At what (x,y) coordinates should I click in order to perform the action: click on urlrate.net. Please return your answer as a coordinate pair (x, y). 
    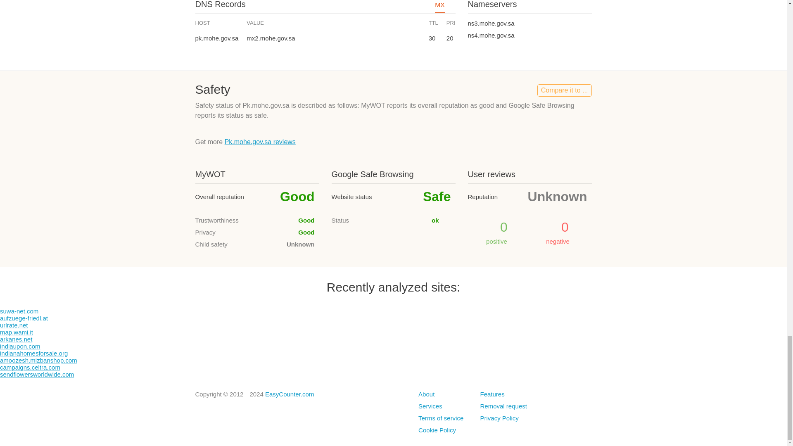
    Looking at the image, I should click on (14, 325).